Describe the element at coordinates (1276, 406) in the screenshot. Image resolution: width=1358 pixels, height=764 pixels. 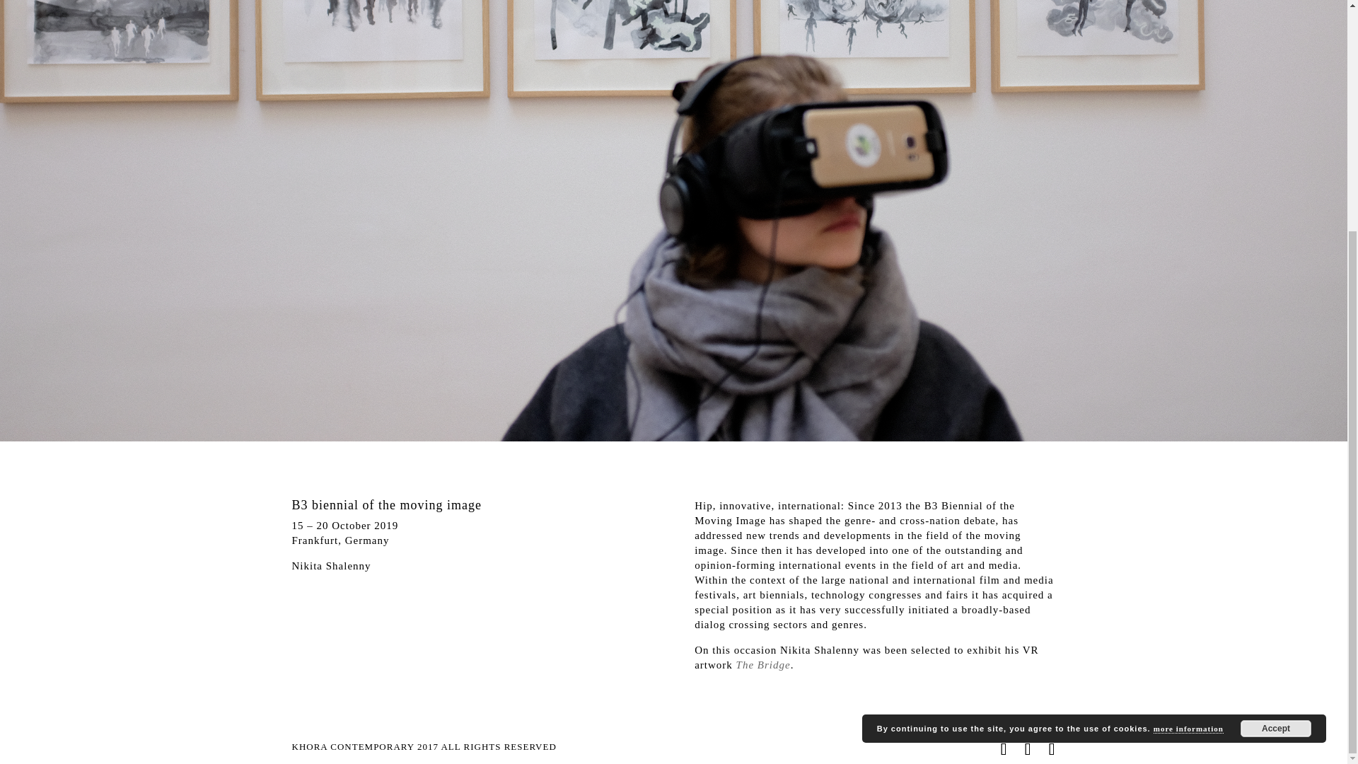
I see `Accept` at that location.